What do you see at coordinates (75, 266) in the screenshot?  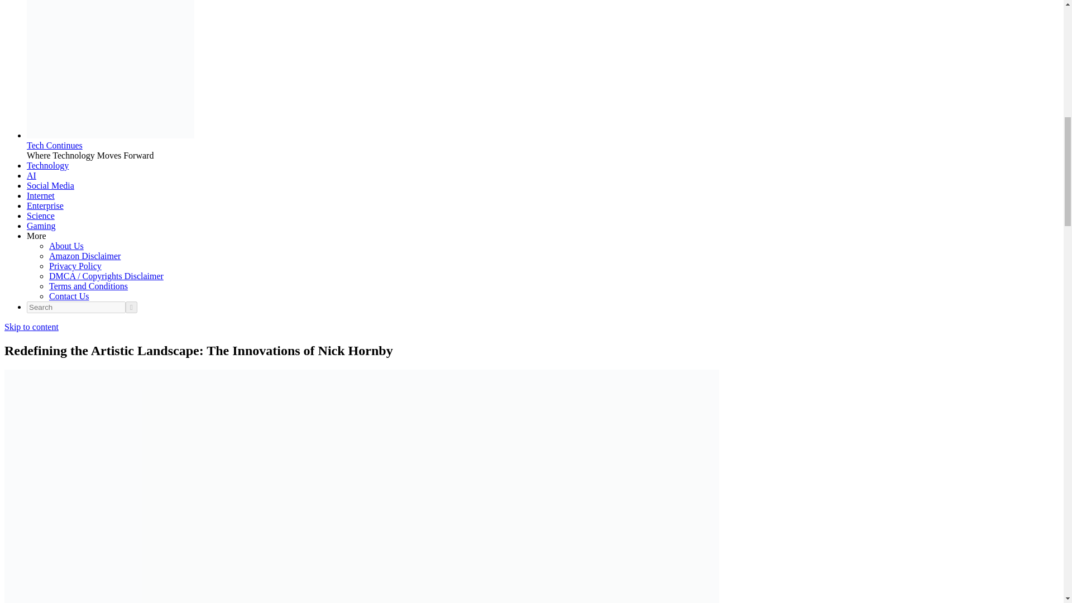 I see `Privacy Policy` at bounding box center [75, 266].